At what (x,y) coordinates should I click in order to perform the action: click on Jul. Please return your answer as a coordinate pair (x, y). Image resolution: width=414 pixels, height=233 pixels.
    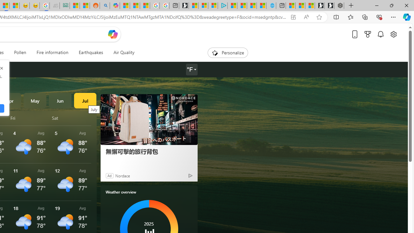
    Looking at the image, I should click on (85, 100).